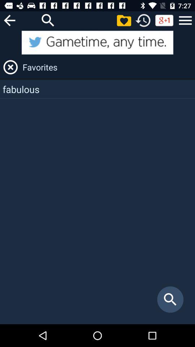 Image resolution: width=195 pixels, height=347 pixels. I want to click on select favorites icon, so click(108, 67).